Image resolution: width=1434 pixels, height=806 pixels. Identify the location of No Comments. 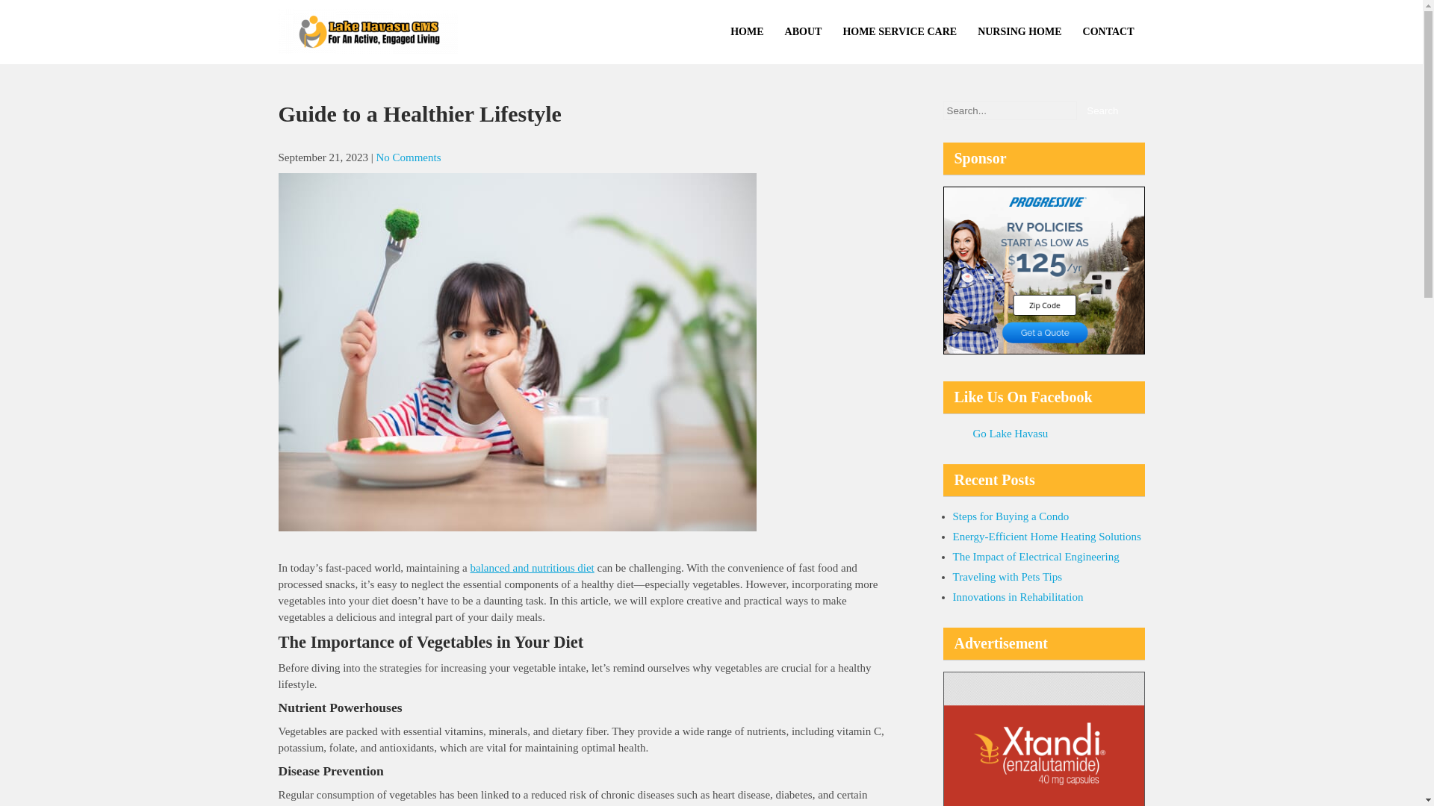
(408, 157).